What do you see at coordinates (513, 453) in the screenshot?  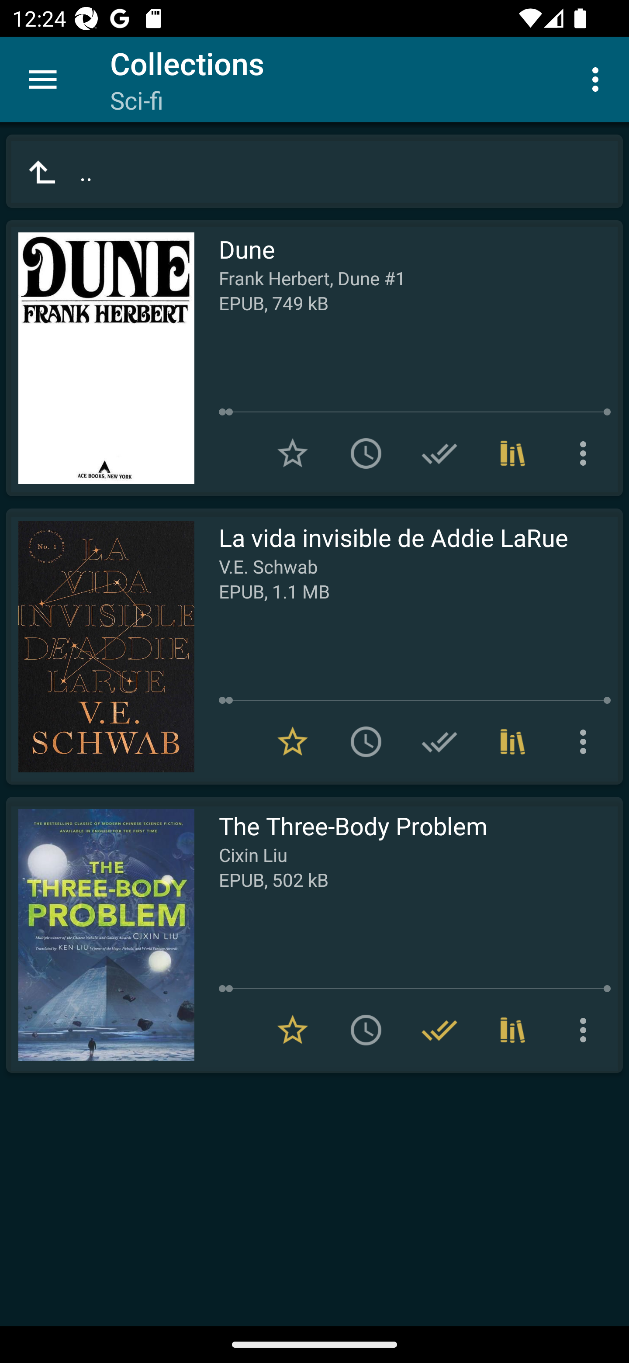 I see `Collections (1)` at bounding box center [513, 453].